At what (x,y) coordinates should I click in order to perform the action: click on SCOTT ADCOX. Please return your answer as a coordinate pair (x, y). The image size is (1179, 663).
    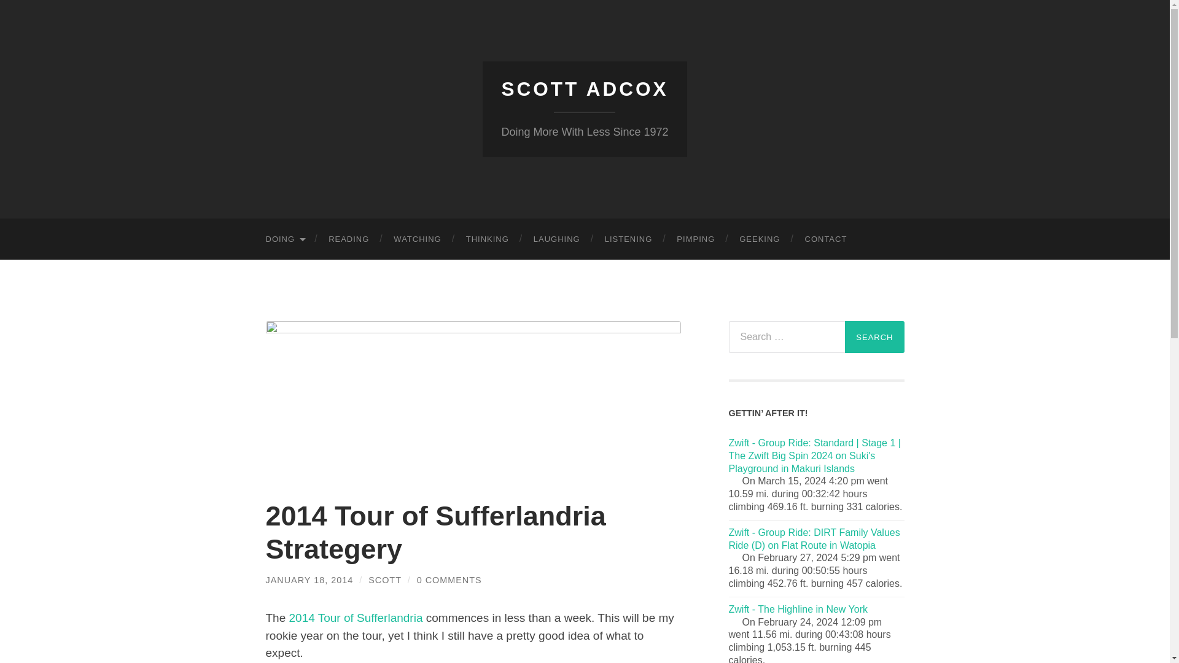
    Looking at the image, I should click on (585, 89).